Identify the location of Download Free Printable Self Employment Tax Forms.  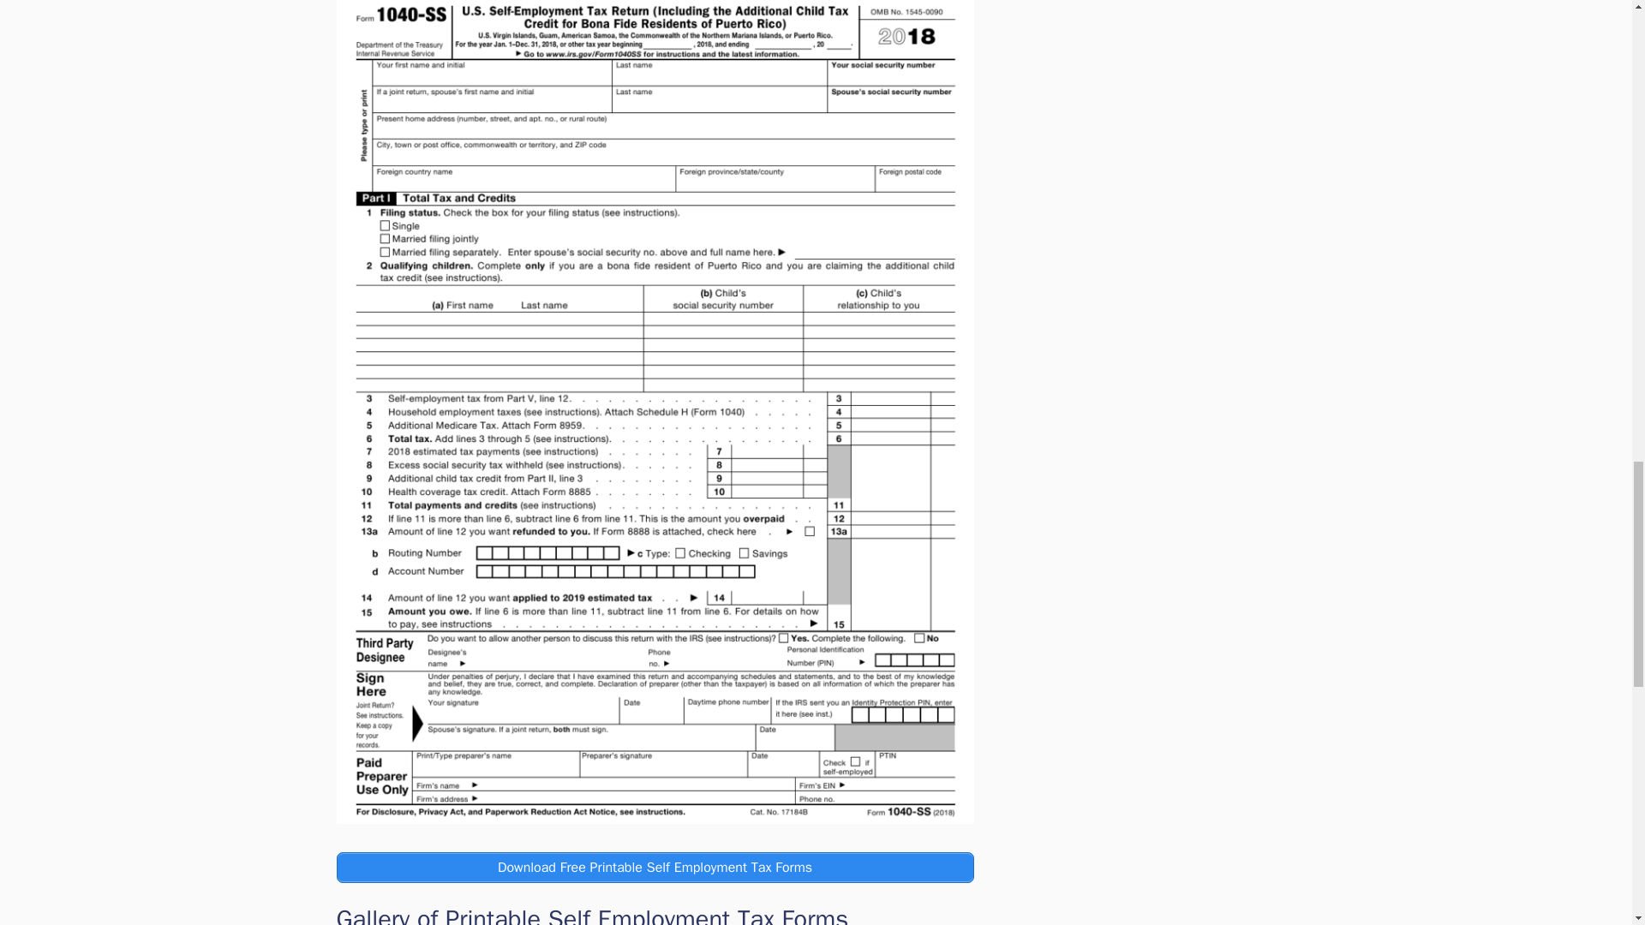
(655, 867).